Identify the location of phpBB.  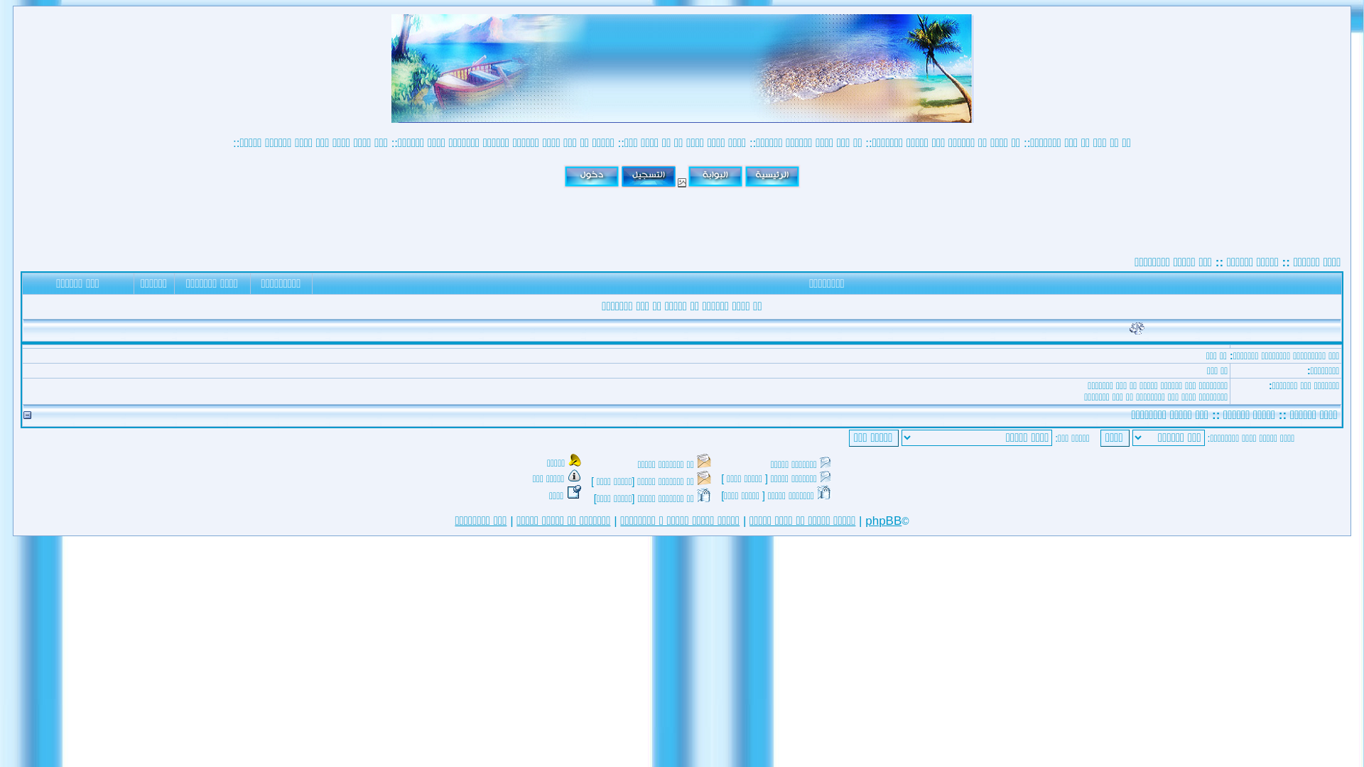
(884, 521).